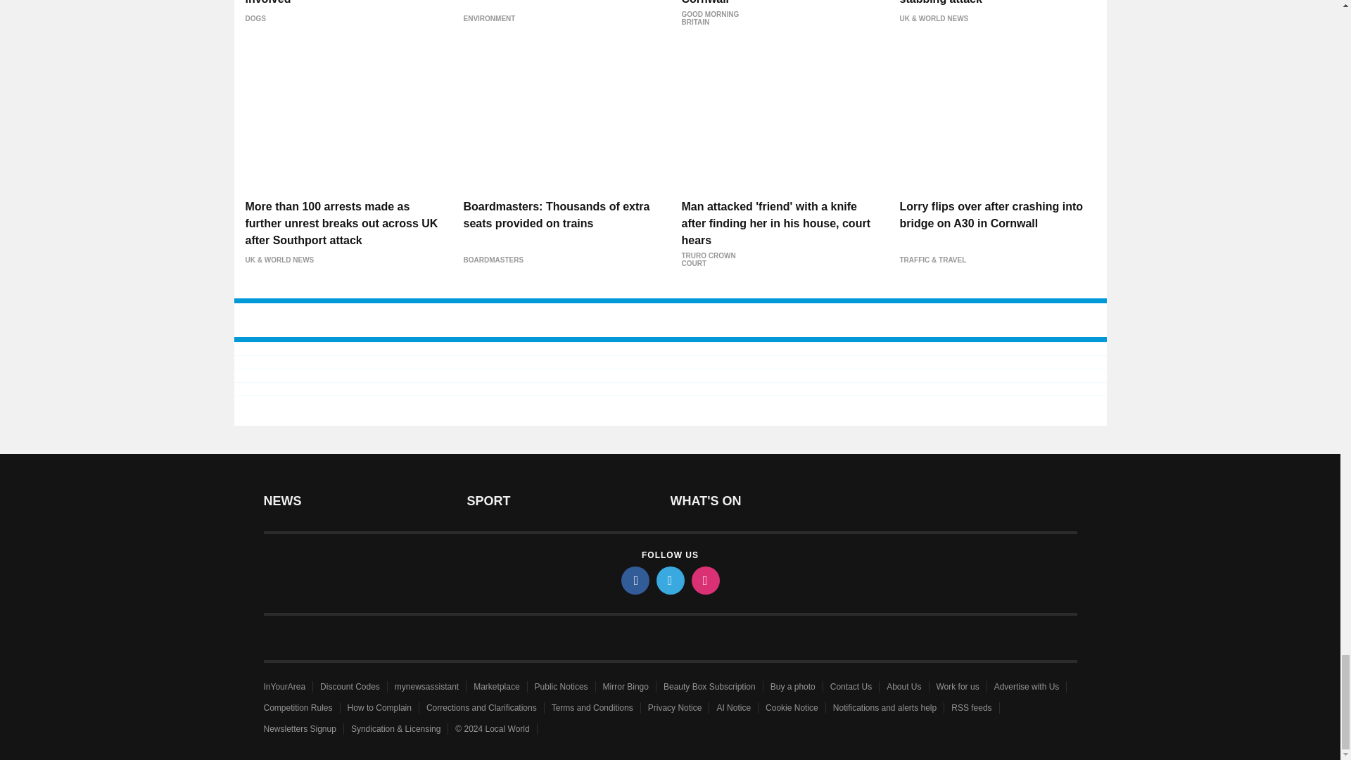 The height and width of the screenshot is (760, 1351). I want to click on instagram, so click(704, 580).